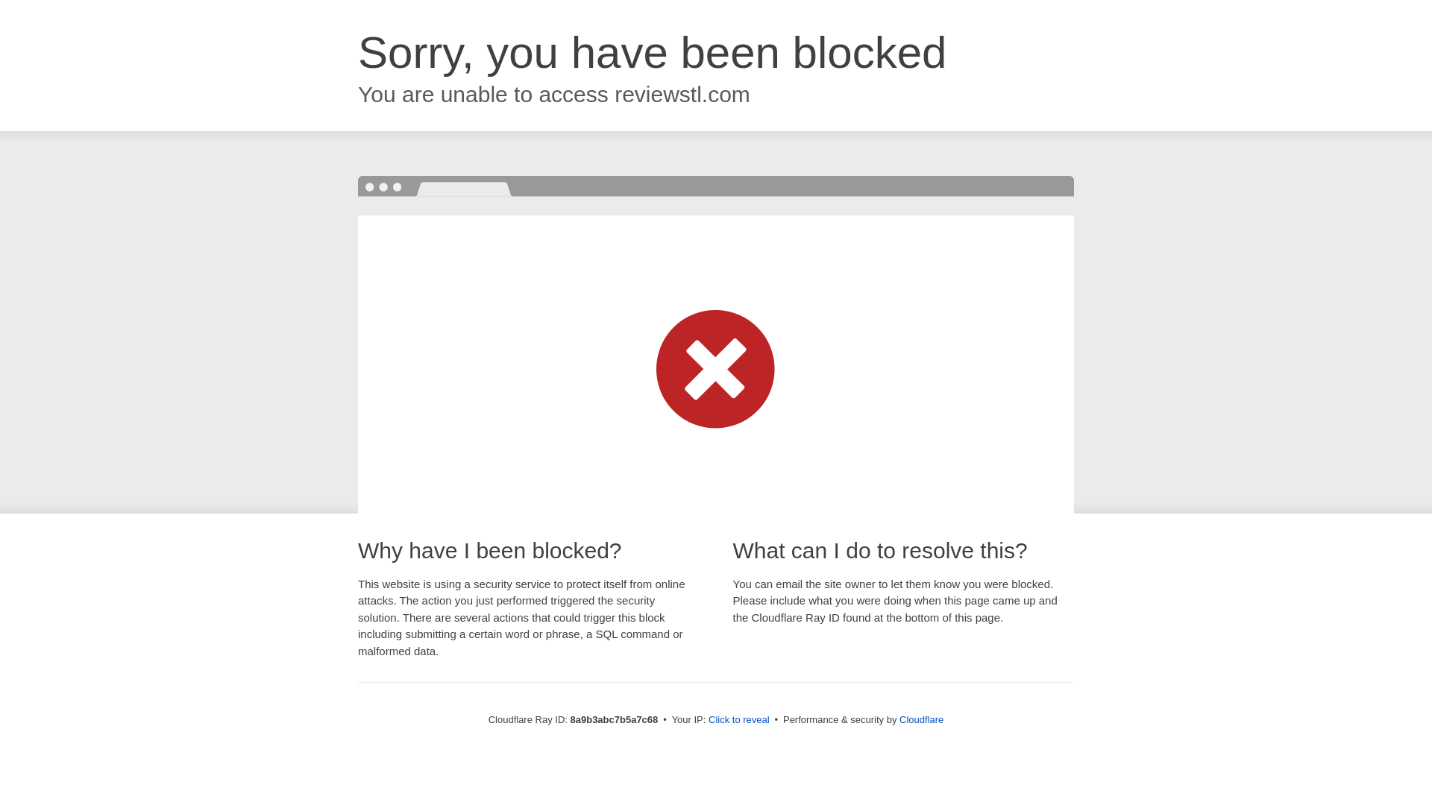  What do you see at coordinates (921, 719) in the screenshot?
I see `Cloudflare` at bounding box center [921, 719].